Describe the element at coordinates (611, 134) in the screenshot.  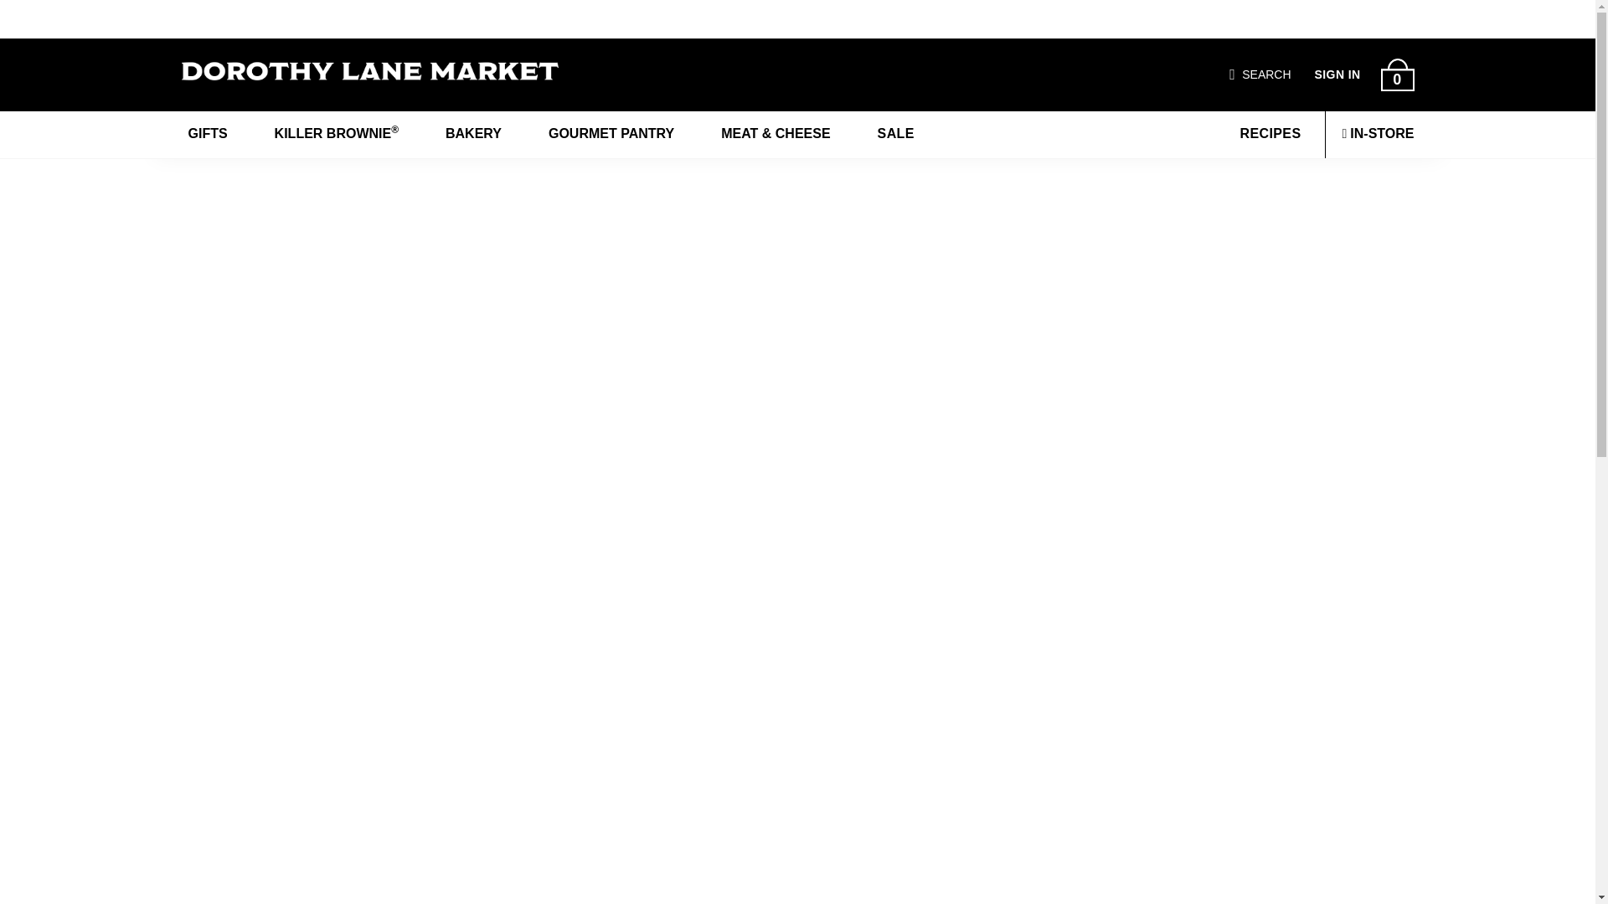
I see `GOURMET PANTRY` at that location.